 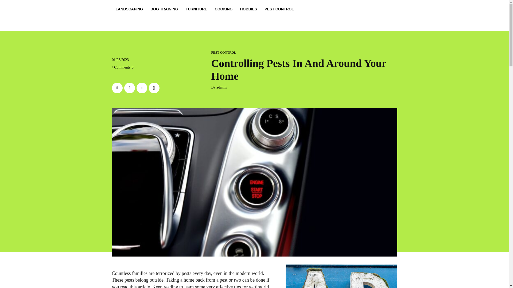 What do you see at coordinates (129, 9) in the screenshot?
I see `LANDSCAPING` at bounding box center [129, 9].